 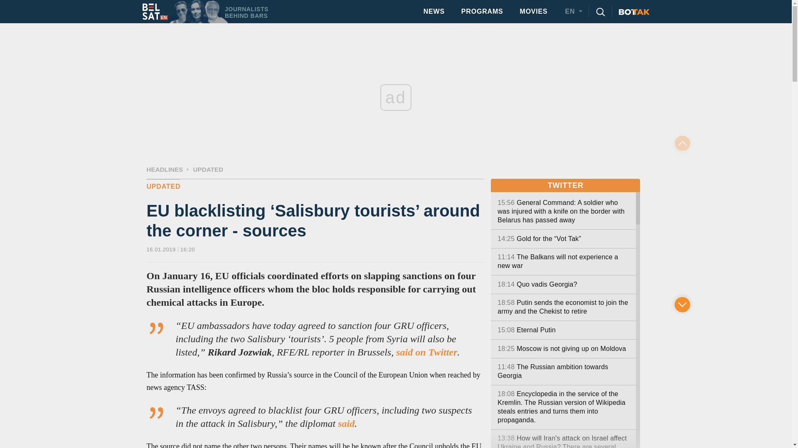 What do you see at coordinates (164, 169) in the screenshot?
I see `HEADLINES` at bounding box center [164, 169].